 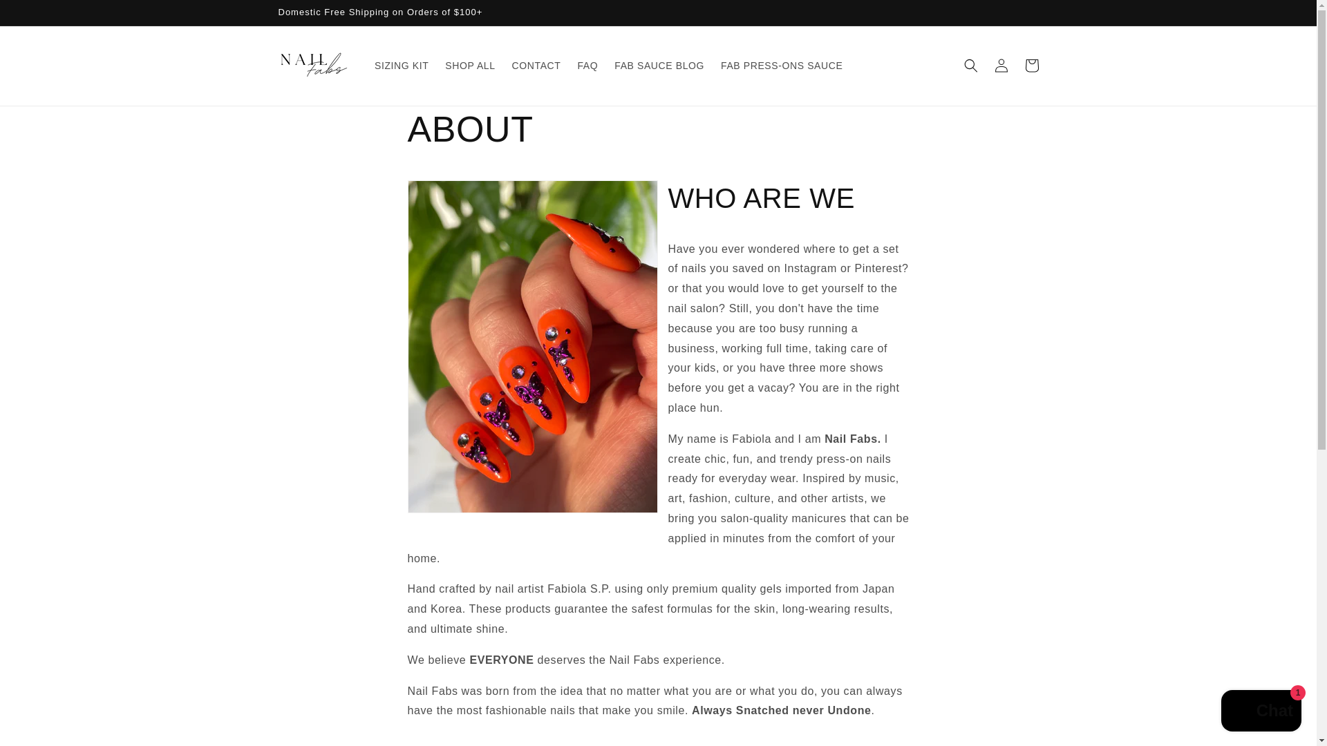 What do you see at coordinates (1031, 65) in the screenshot?
I see `Cart` at bounding box center [1031, 65].